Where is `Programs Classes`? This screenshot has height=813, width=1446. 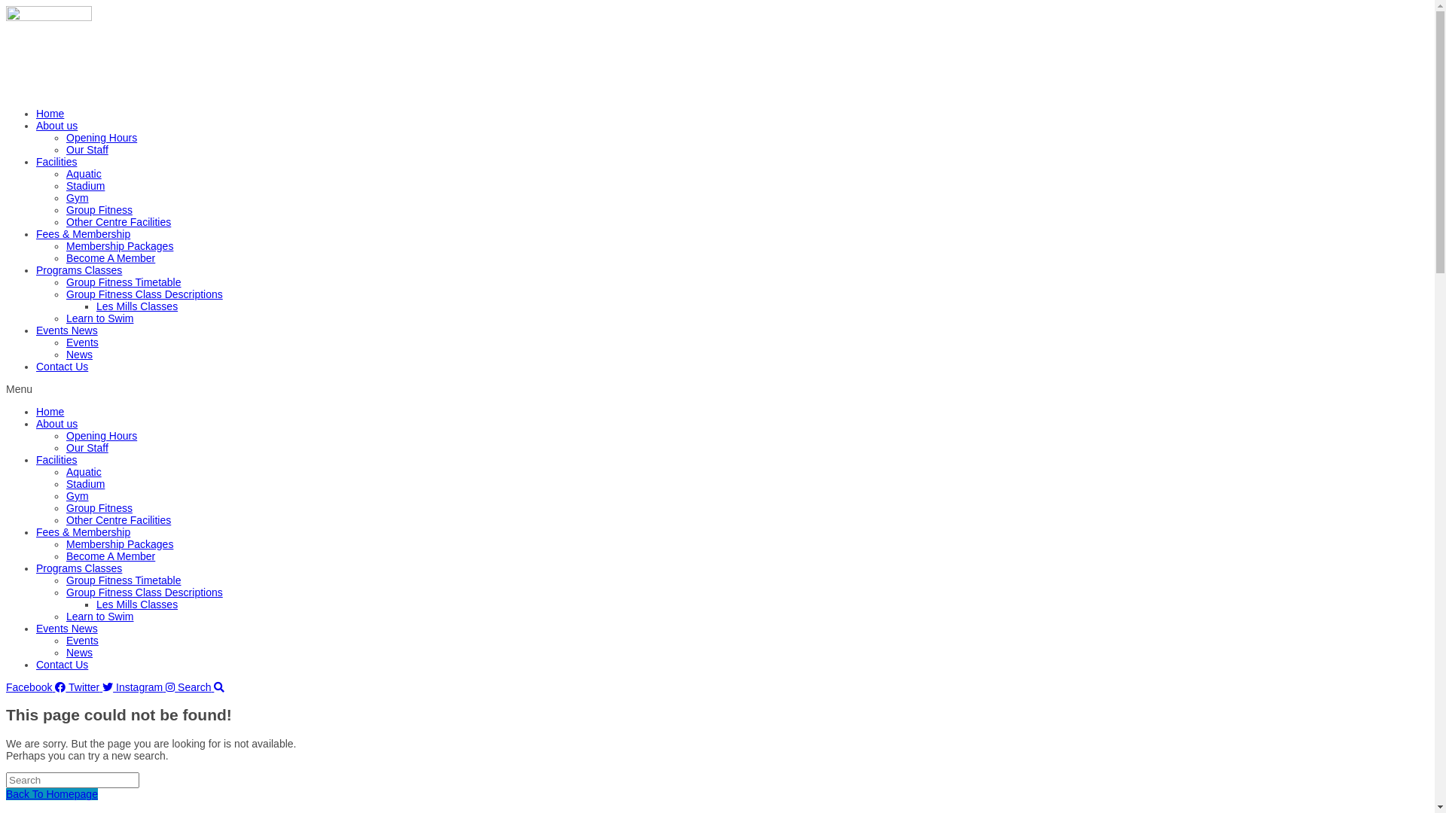 Programs Classes is located at coordinates (79, 270).